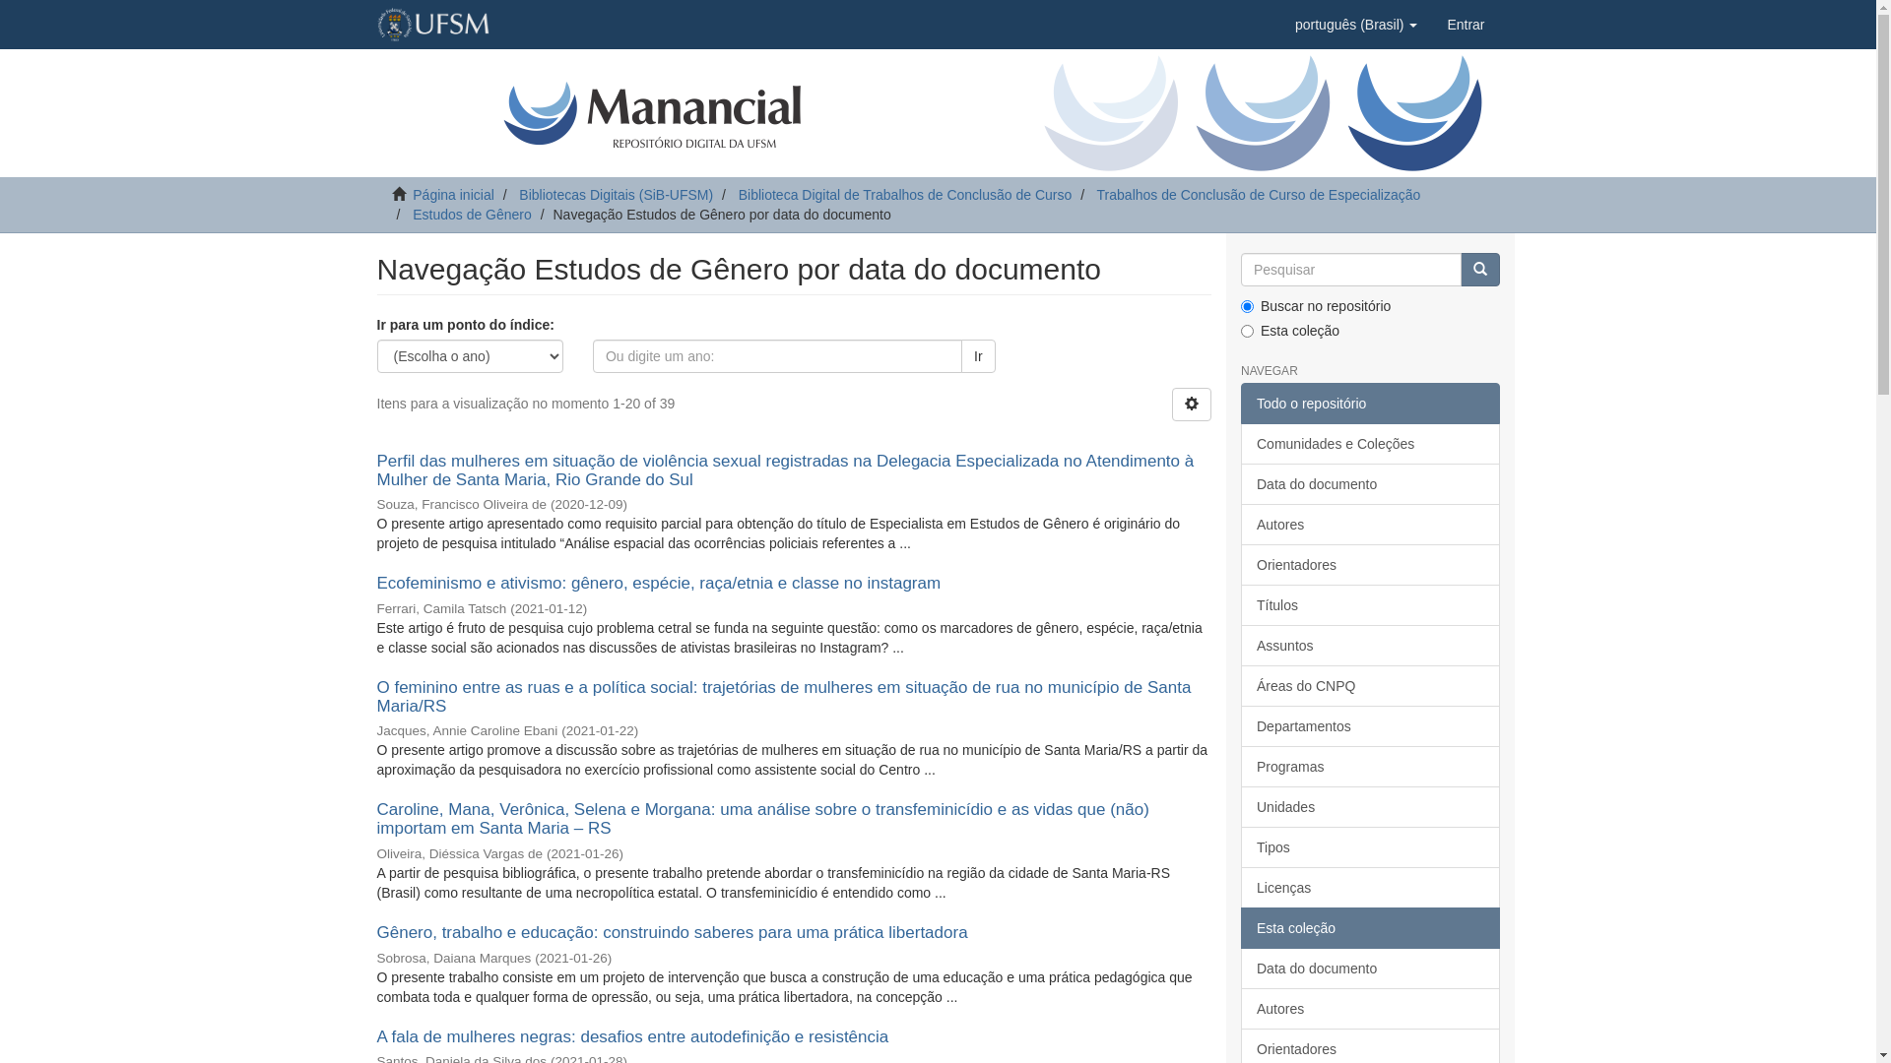  I want to click on Data do documento, so click(1371, 969).